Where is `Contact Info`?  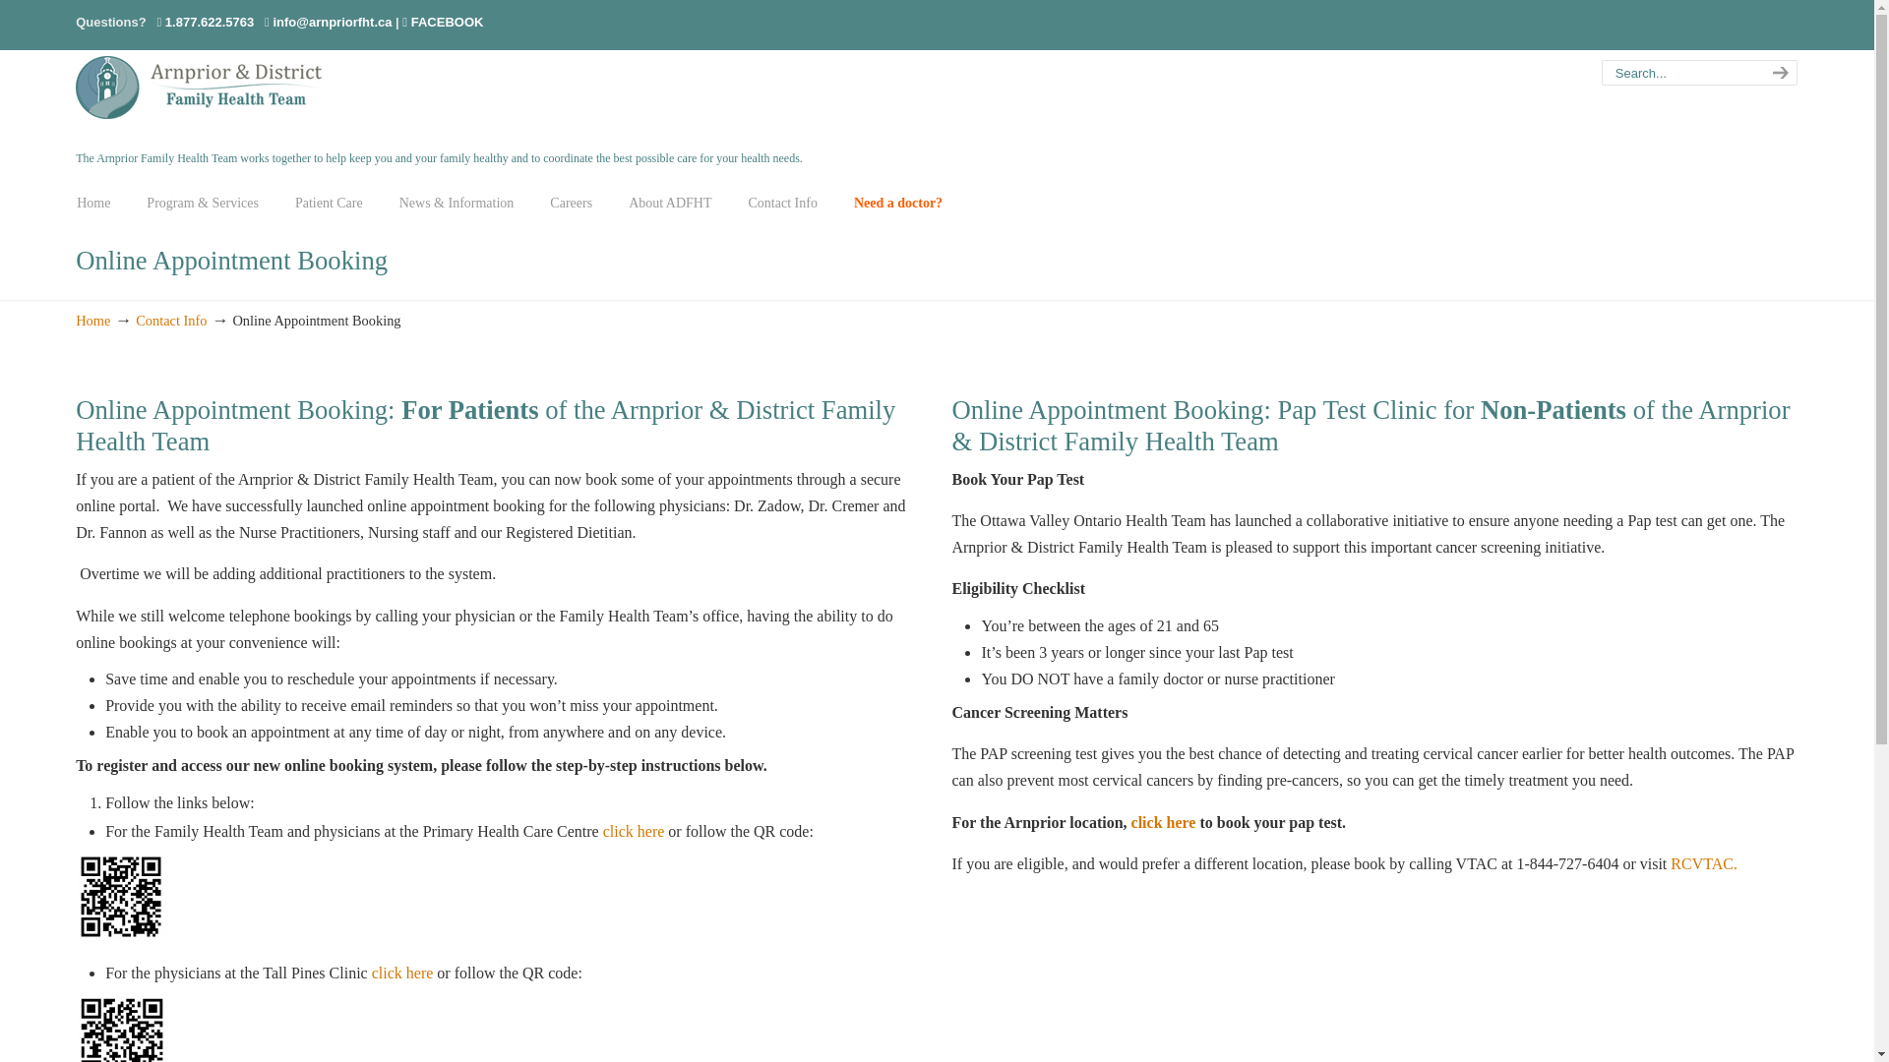 Contact Info is located at coordinates (783, 203).